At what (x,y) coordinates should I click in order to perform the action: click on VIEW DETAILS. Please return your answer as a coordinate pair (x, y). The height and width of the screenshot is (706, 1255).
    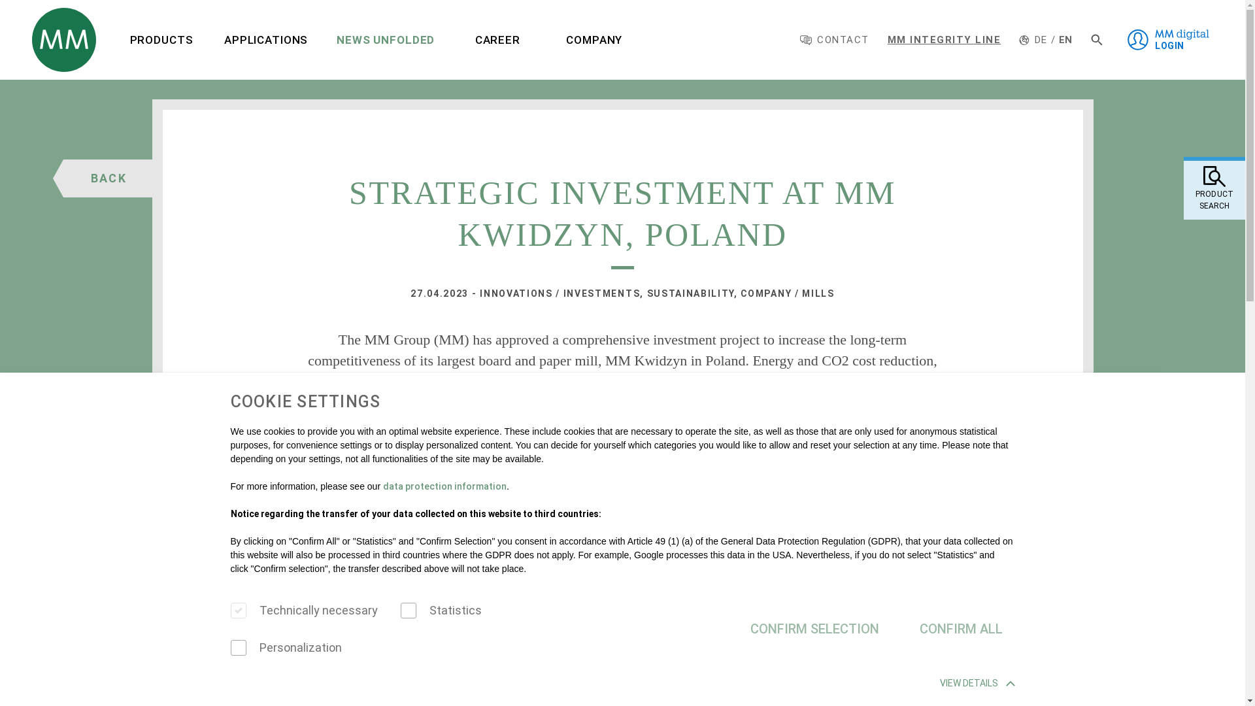
    Looking at the image, I should click on (978, 682).